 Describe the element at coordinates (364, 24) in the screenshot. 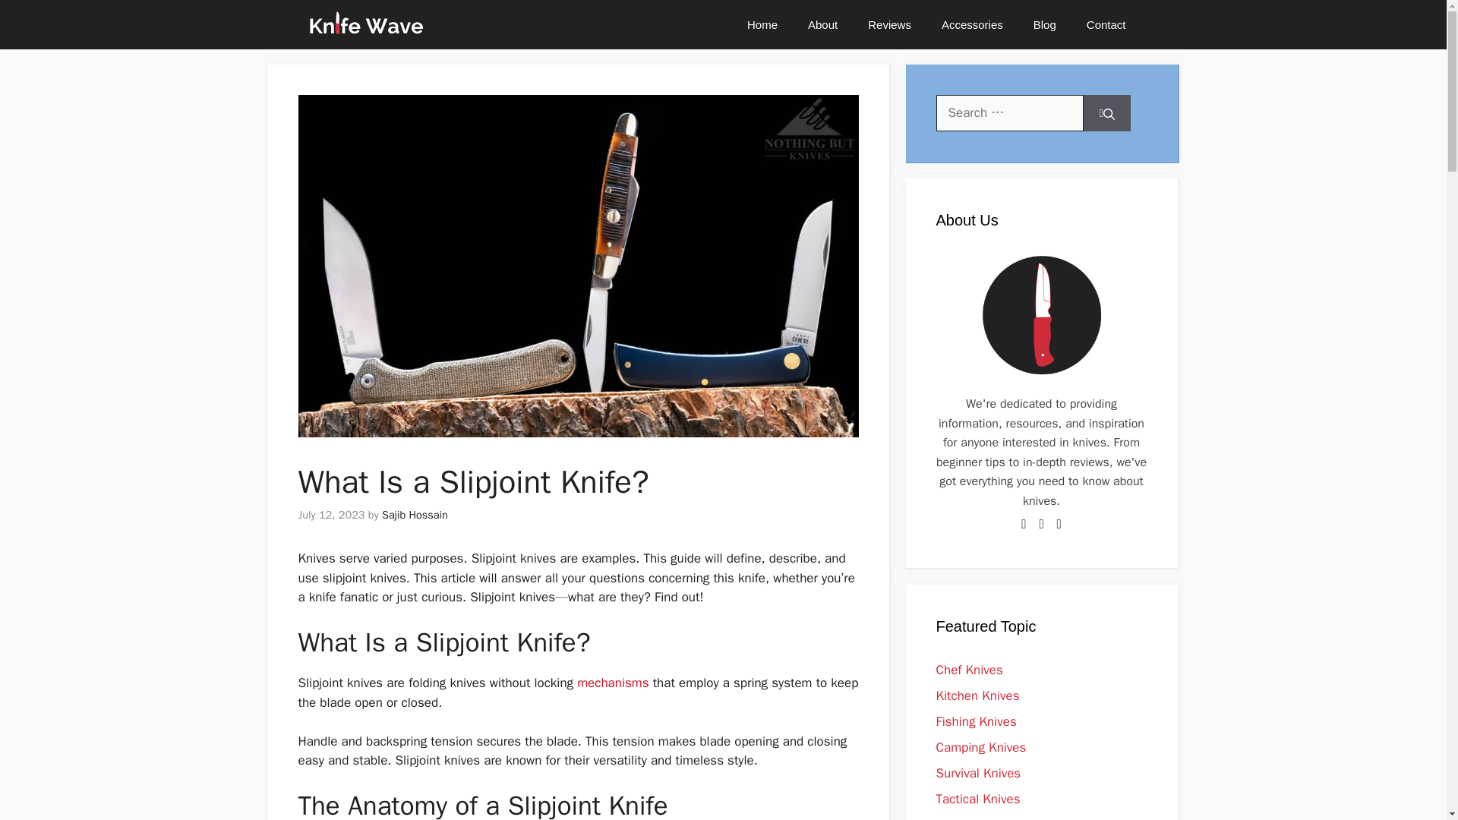

I see `Knife Wave` at that location.